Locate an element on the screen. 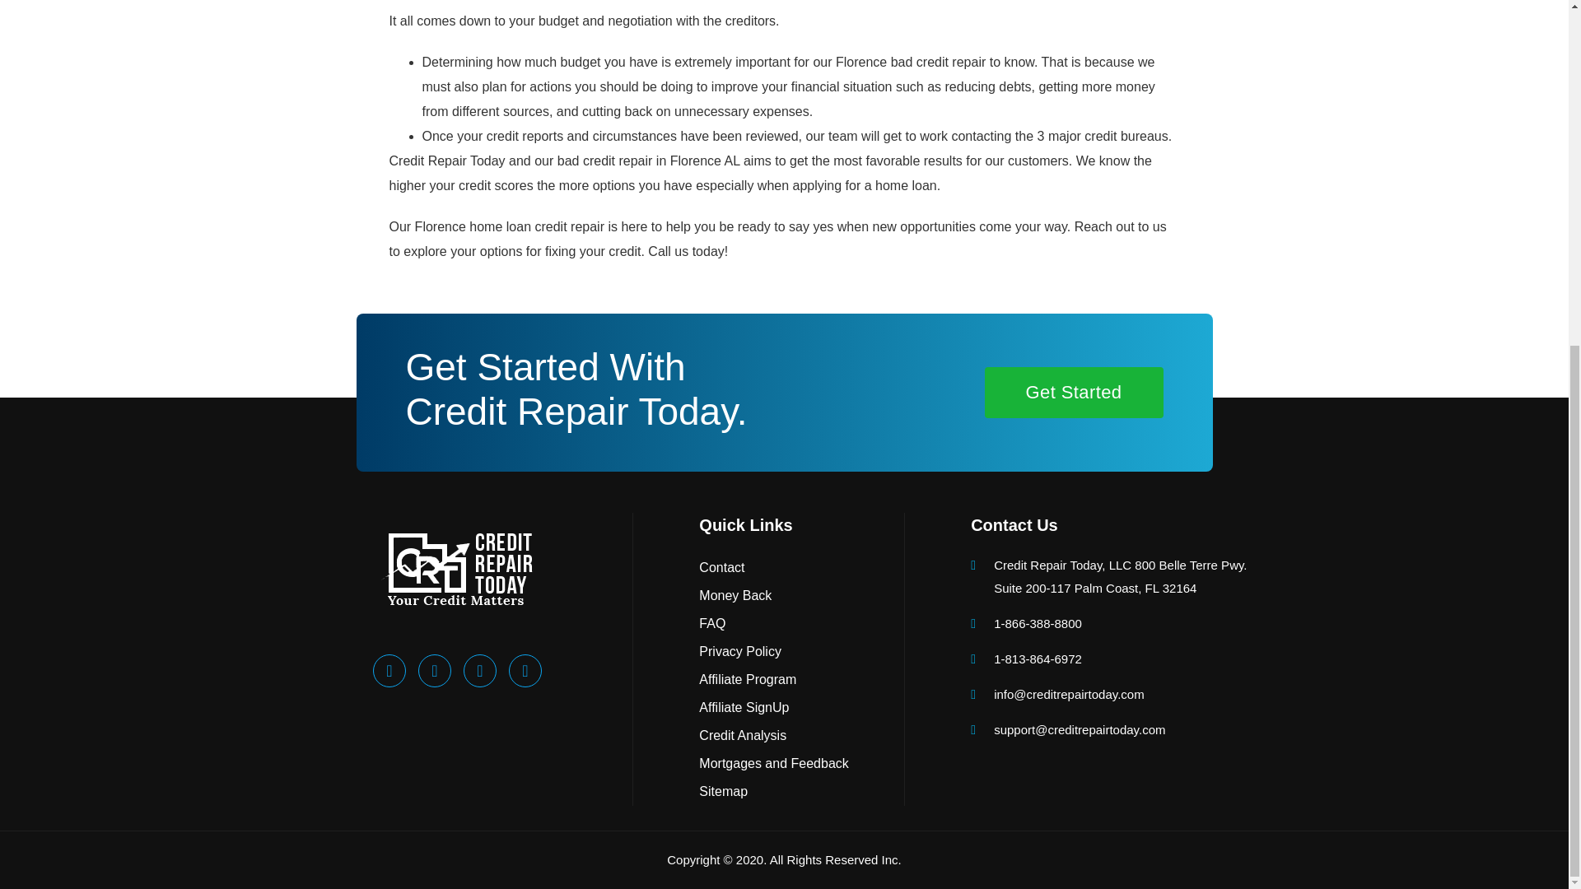 This screenshot has height=889, width=1581. Mortgages and Feedback is located at coordinates (777, 764).